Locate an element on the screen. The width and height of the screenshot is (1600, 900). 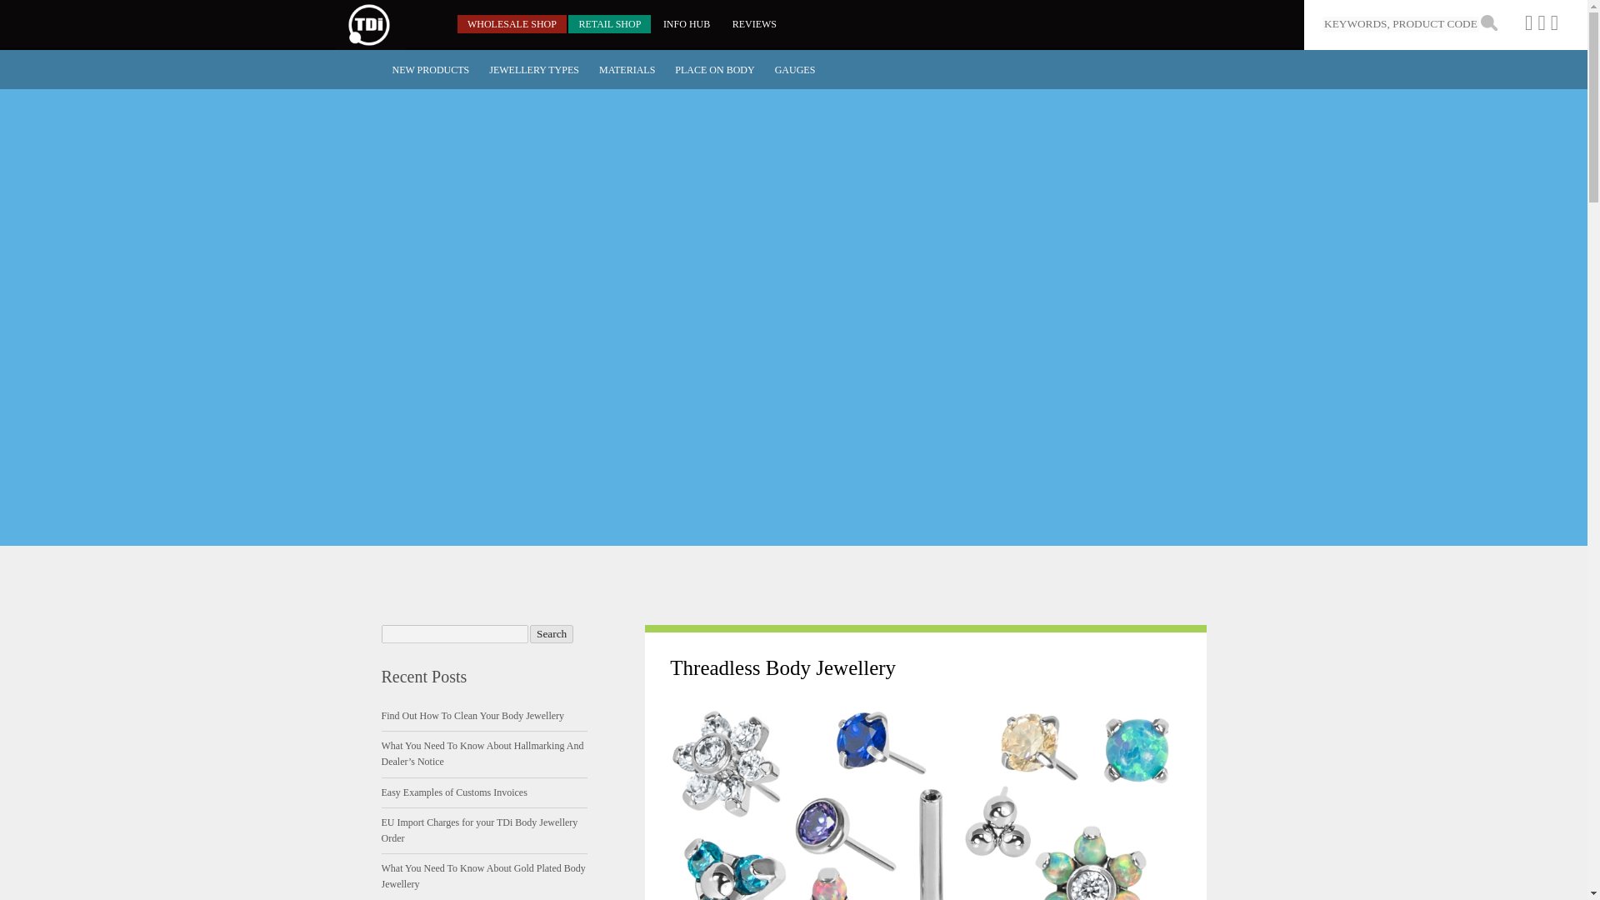
NEW PRODUCTS is located at coordinates (430, 70).